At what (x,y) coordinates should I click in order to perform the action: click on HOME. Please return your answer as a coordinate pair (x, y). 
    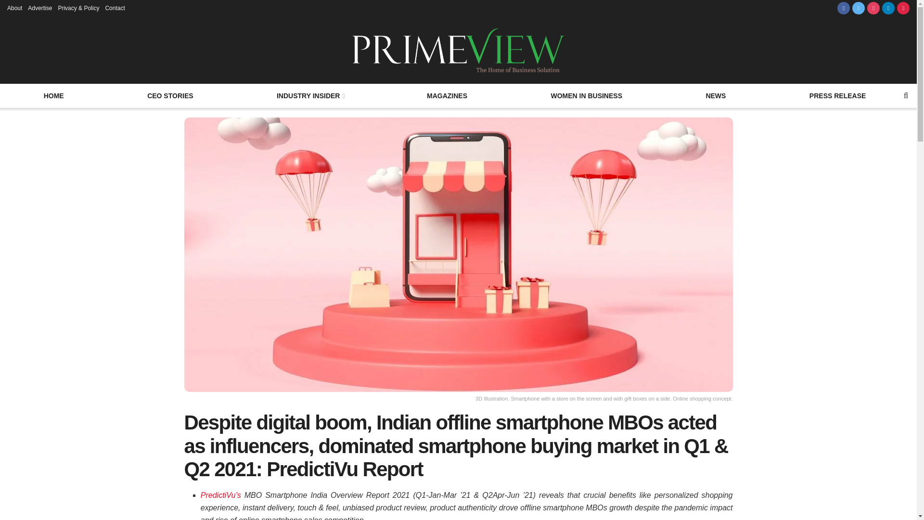
    Looking at the image, I should click on (53, 95).